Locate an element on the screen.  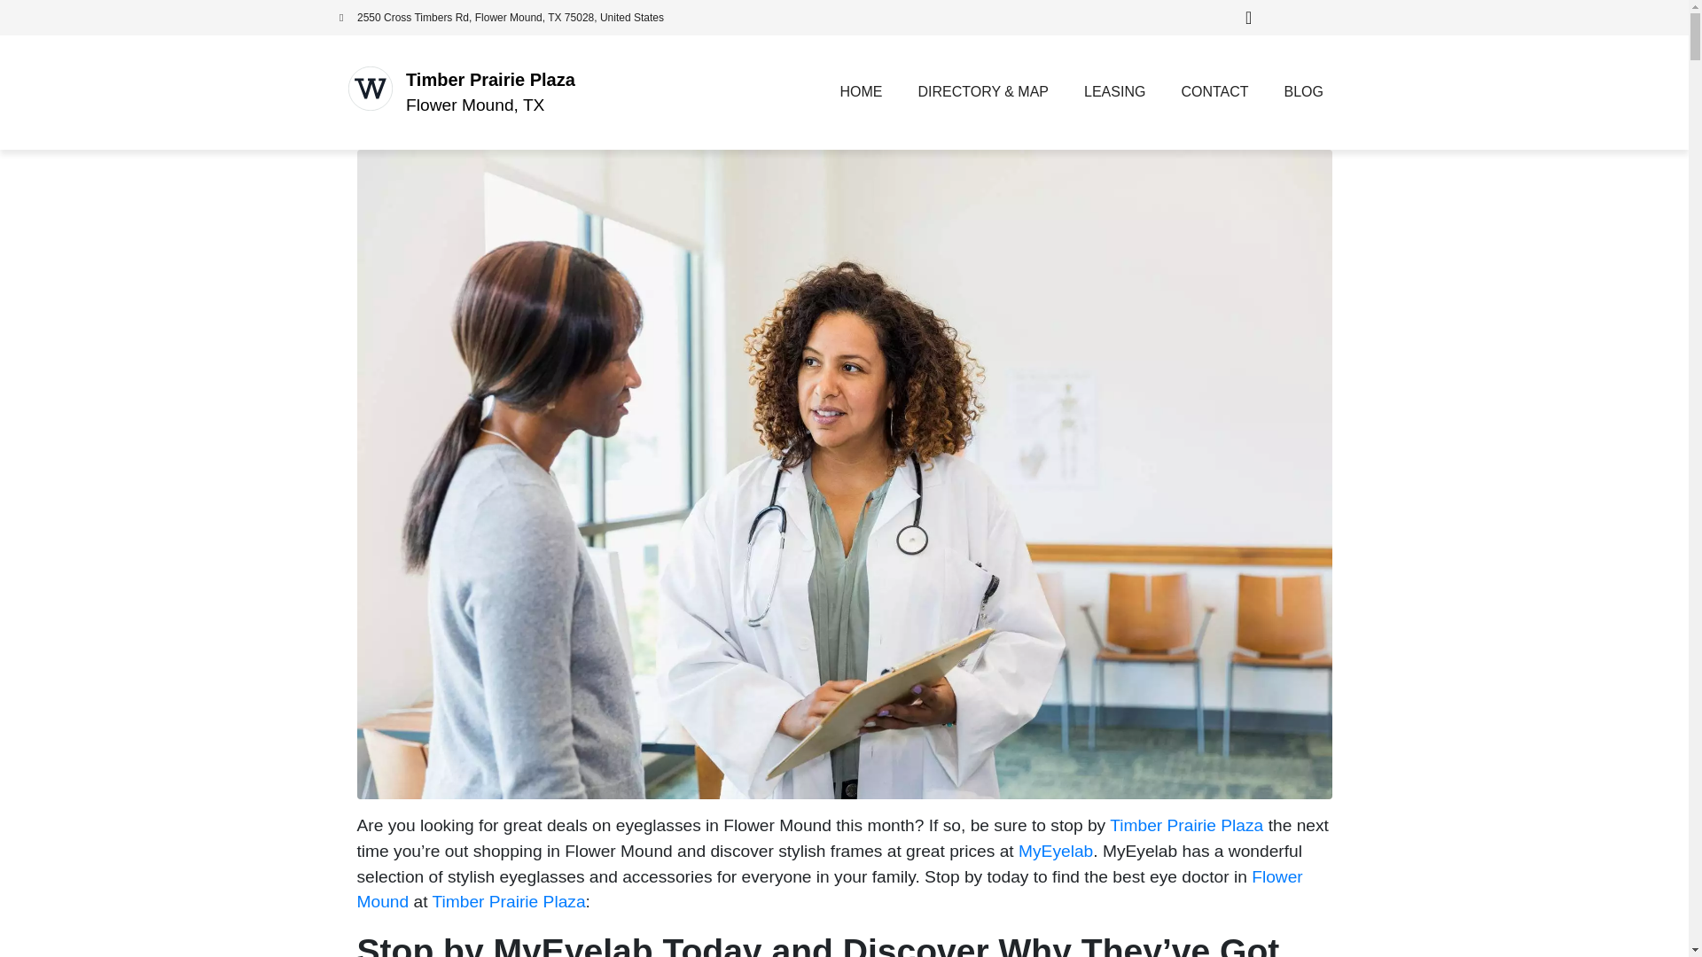
Timber Prairie Plaza is located at coordinates (509, 901).